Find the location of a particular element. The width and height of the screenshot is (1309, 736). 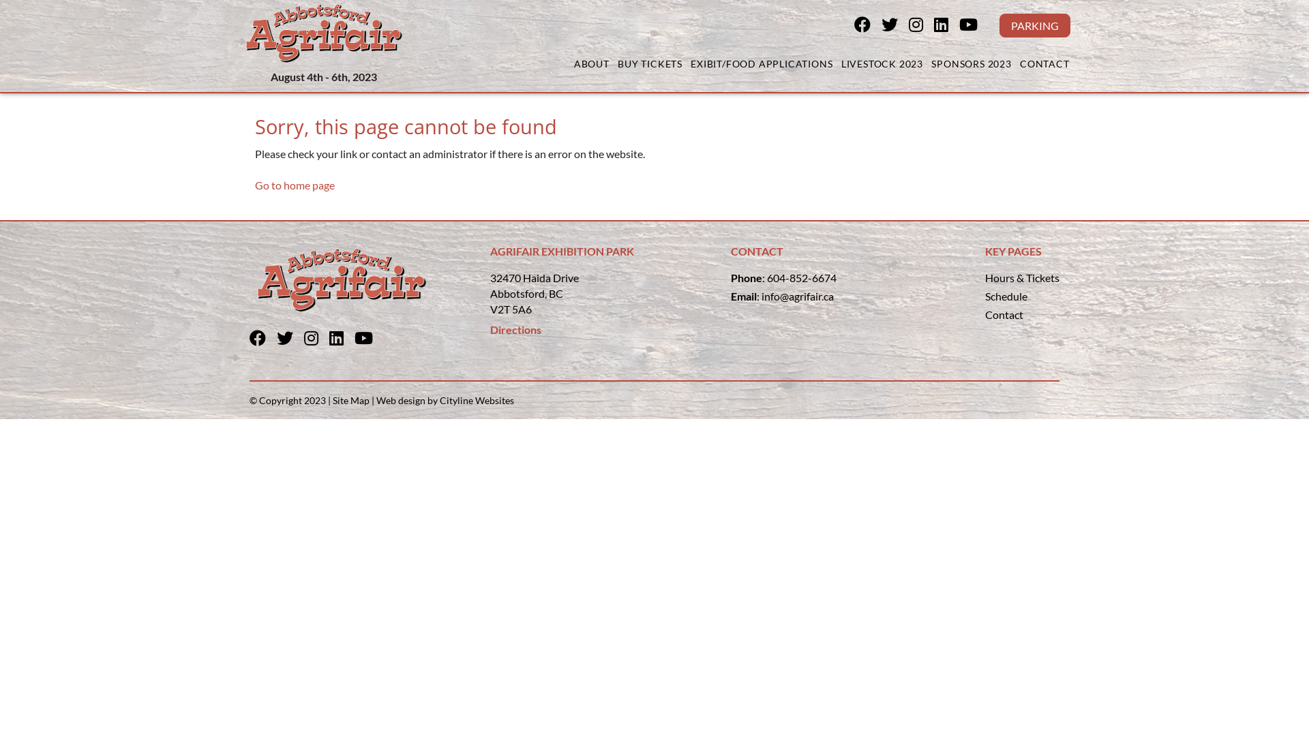

SPONSORS 2023 is located at coordinates (972, 64).